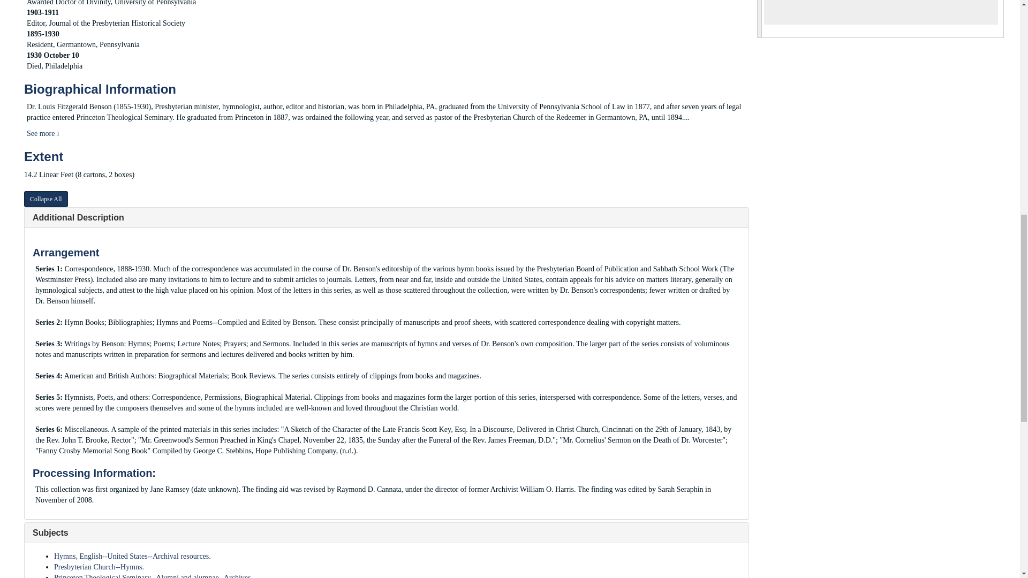  Describe the element at coordinates (50, 533) in the screenshot. I see `Subjects` at that location.